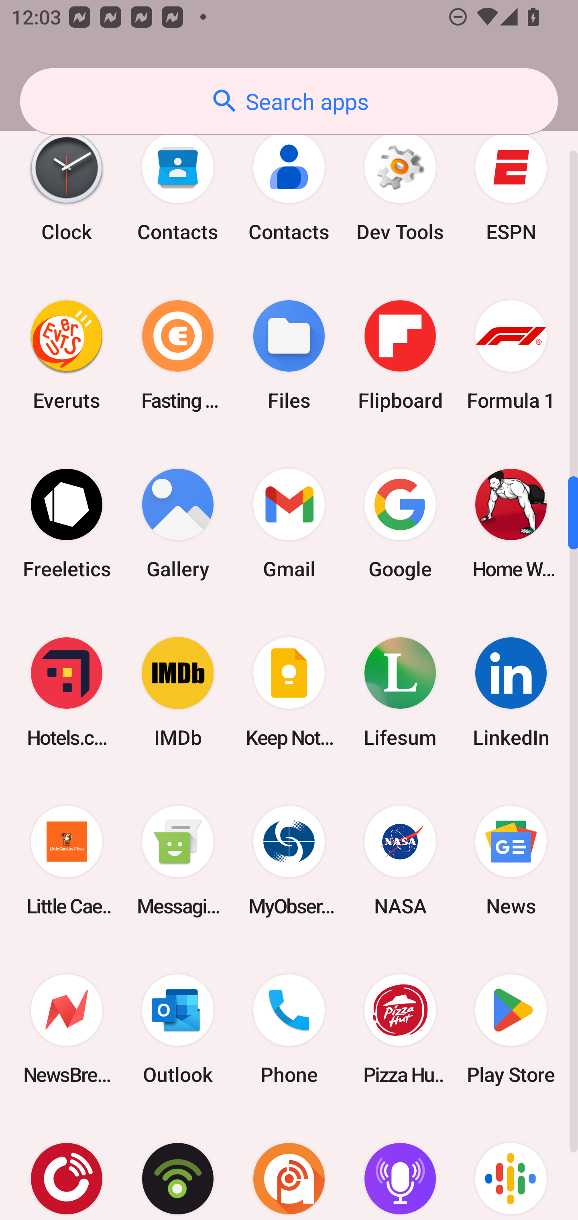  What do you see at coordinates (289, 355) in the screenshot?
I see `Files` at bounding box center [289, 355].